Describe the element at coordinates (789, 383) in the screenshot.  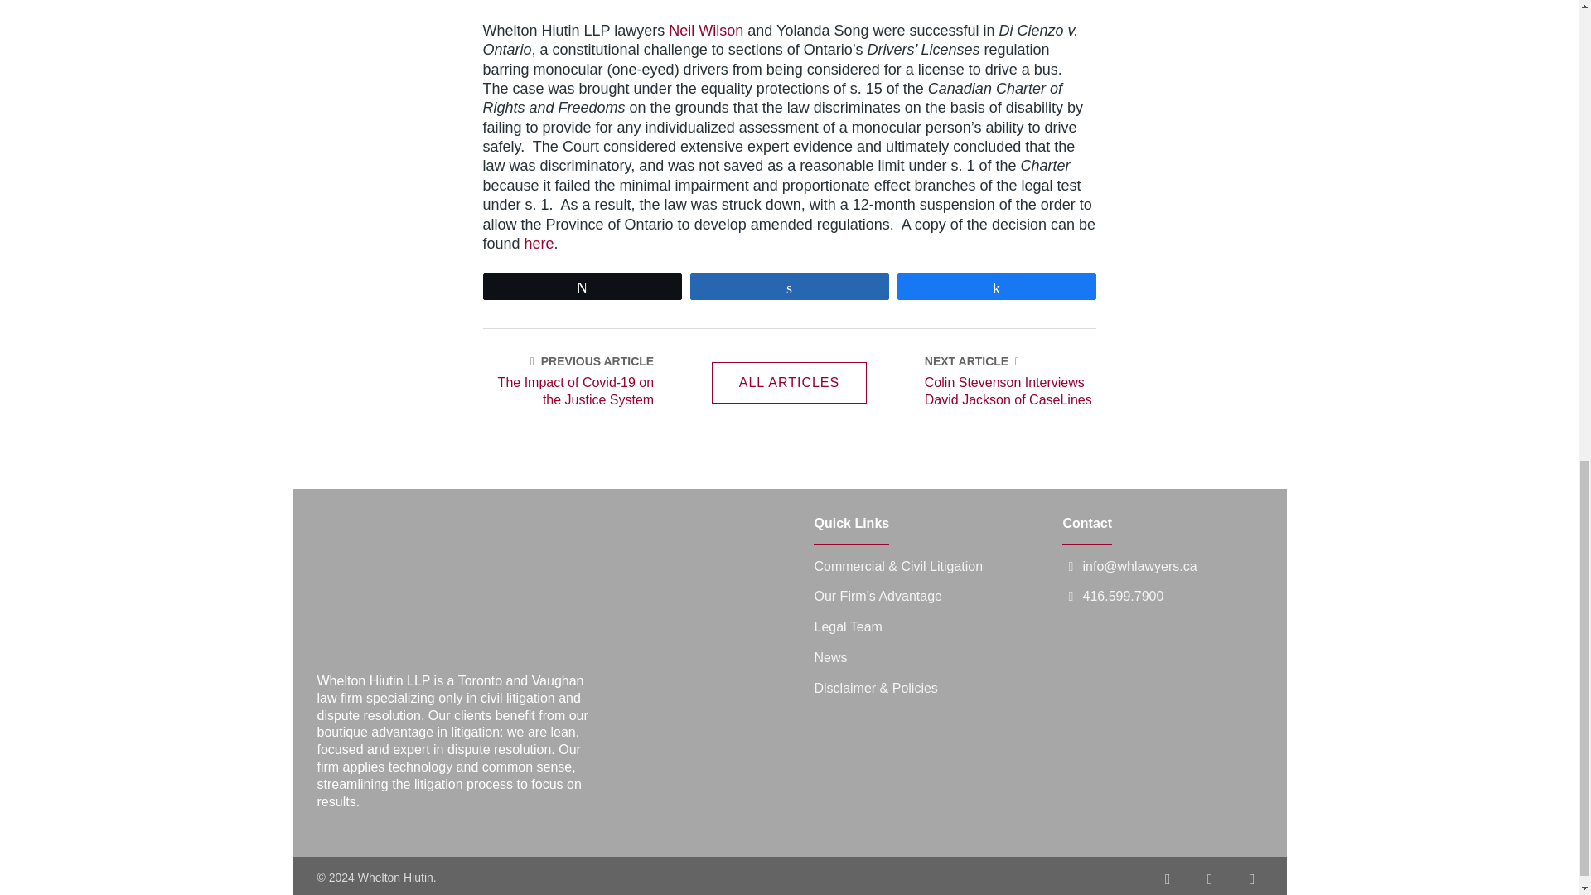
I see `ALL ARTICLES` at that location.